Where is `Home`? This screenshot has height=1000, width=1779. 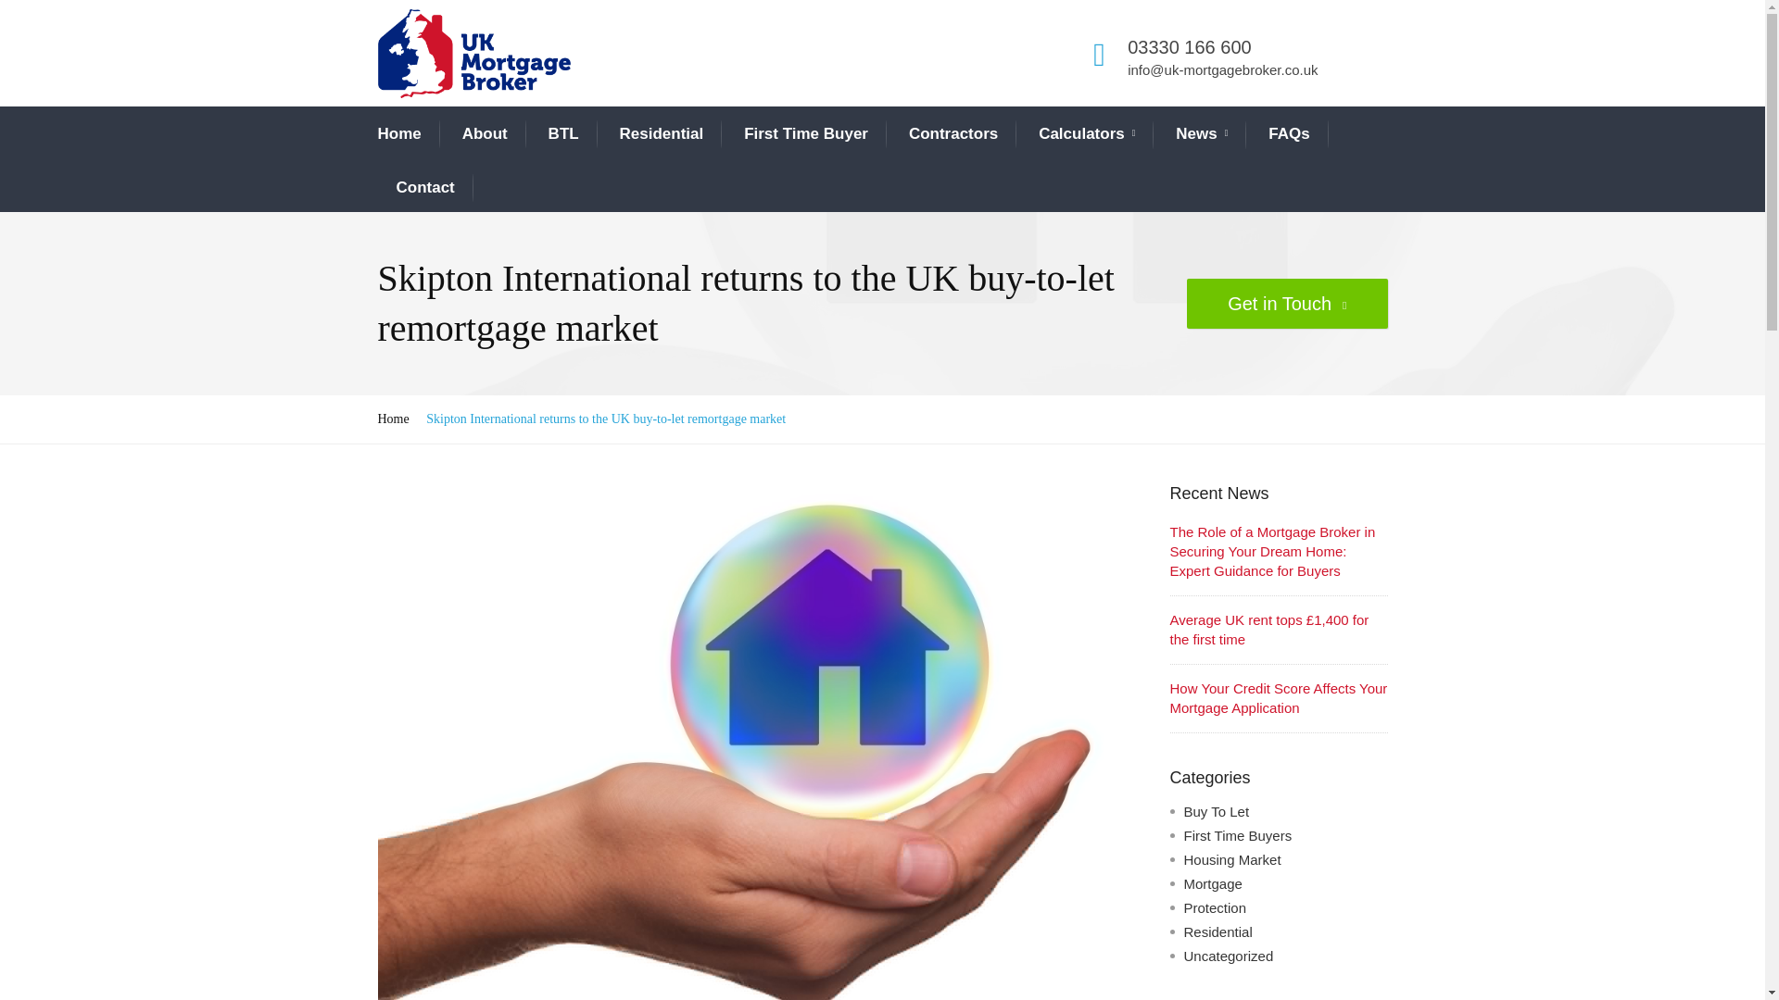 Home is located at coordinates (399, 133).